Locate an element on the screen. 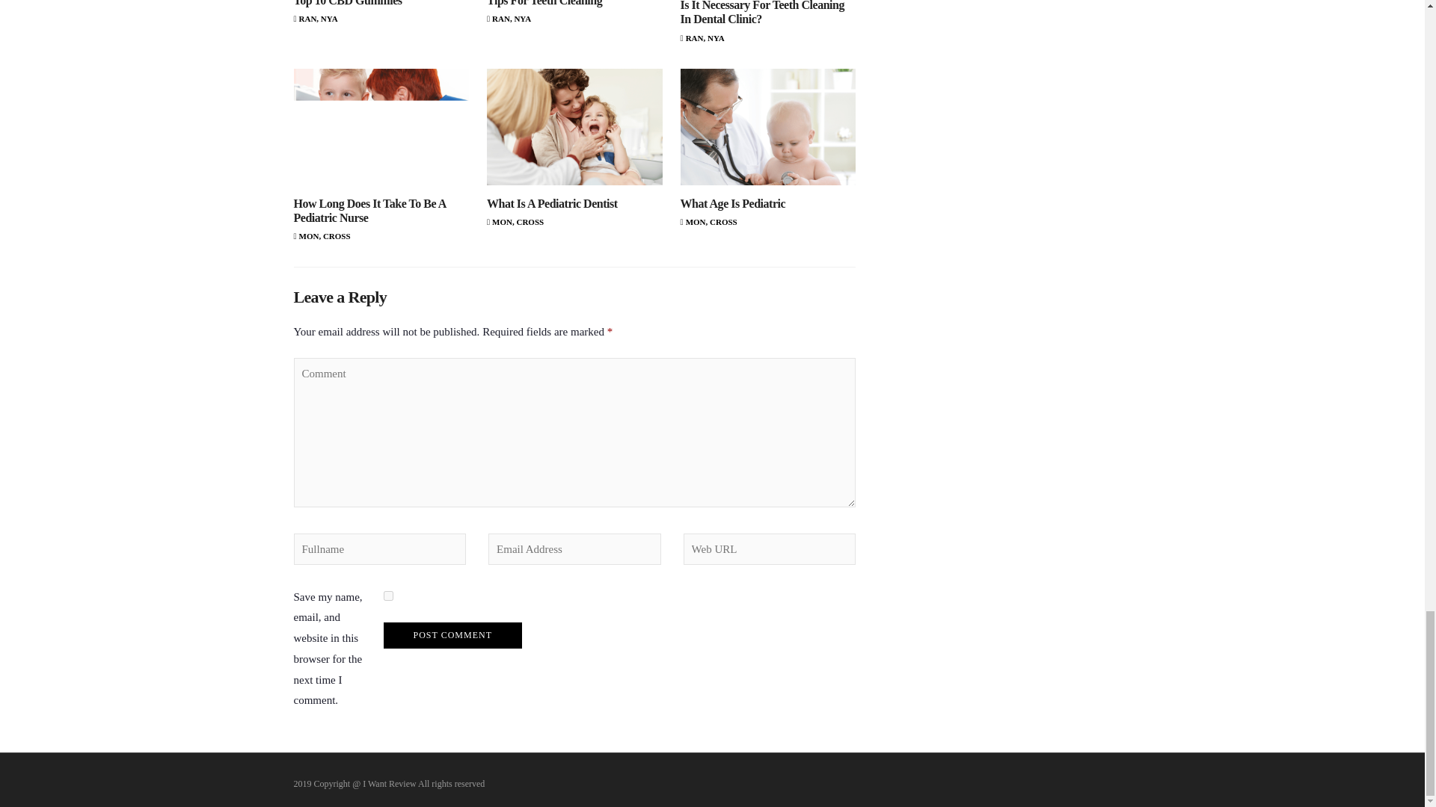 This screenshot has width=1436, height=807. What age is pediatric is located at coordinates (768, 127).